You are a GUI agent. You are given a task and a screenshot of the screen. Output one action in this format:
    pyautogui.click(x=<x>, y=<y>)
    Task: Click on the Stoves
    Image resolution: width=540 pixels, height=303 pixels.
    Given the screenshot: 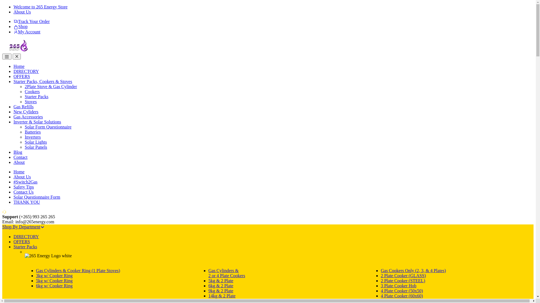 What is the action you would take?
    pyautogui.click(x=31, y=102)
    